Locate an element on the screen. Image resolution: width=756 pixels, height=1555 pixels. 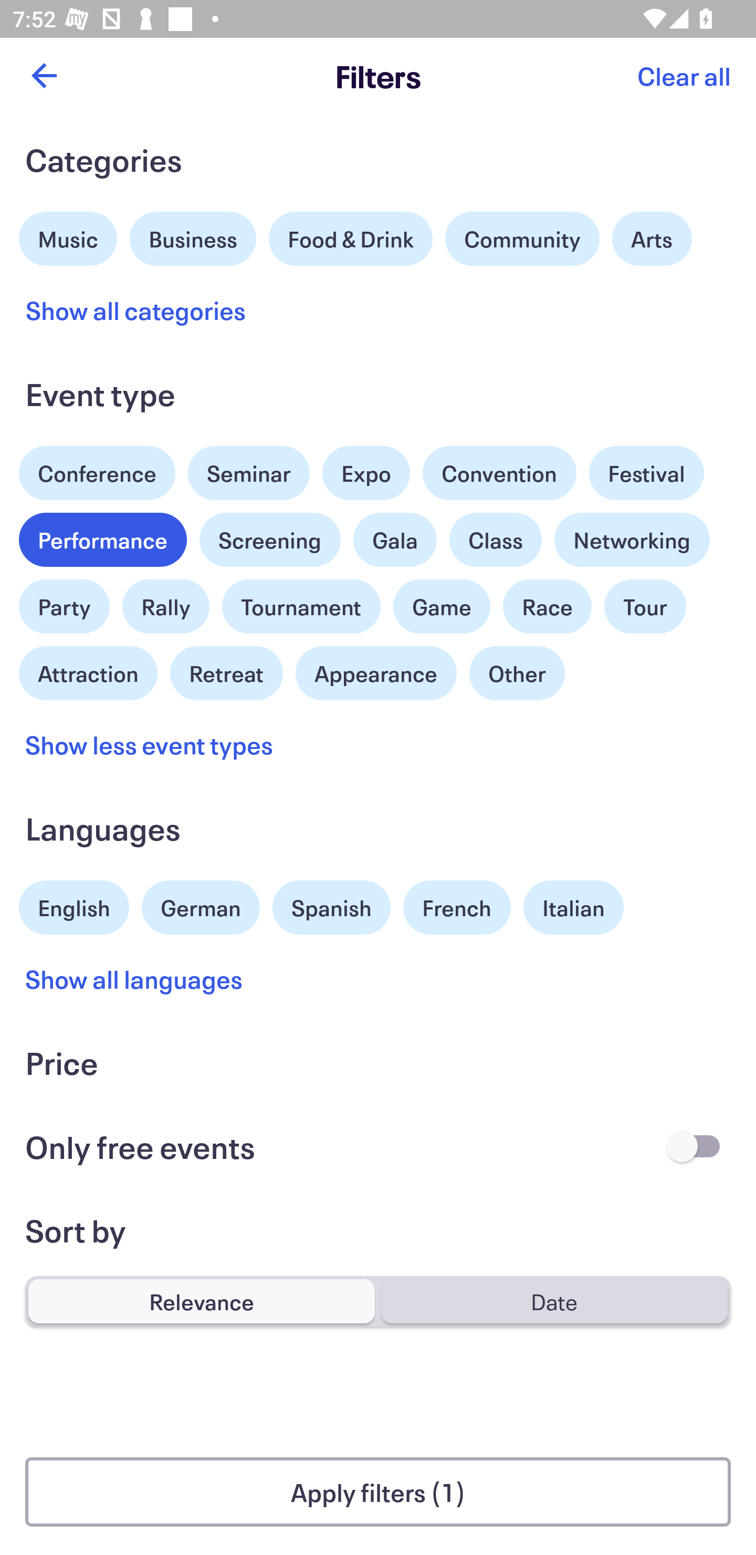
Show less event types is located at coordinates (149, 744).